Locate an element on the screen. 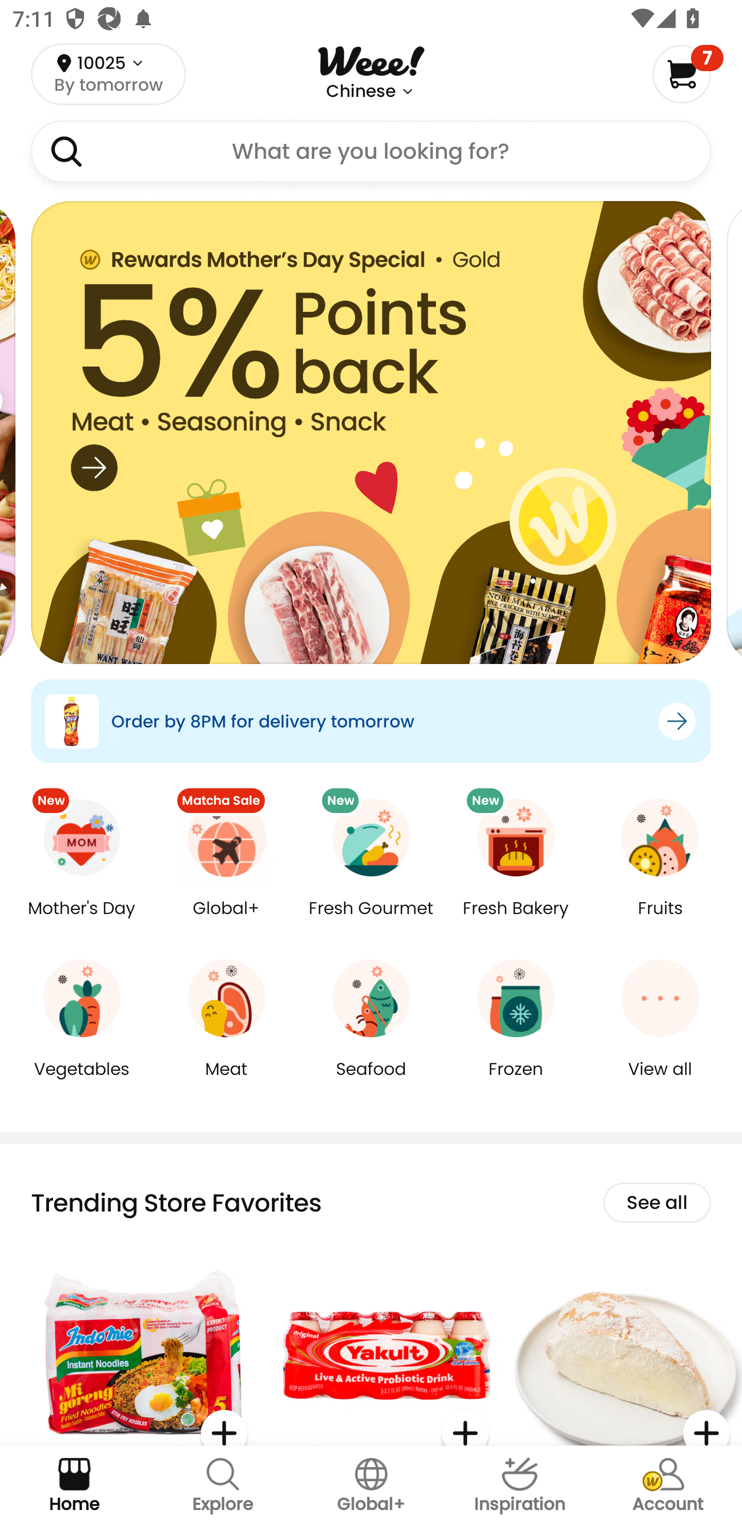 Image resolution: width=742 pixels, height=1526 pixels. Global+ is located at coordinates (371, 1486).